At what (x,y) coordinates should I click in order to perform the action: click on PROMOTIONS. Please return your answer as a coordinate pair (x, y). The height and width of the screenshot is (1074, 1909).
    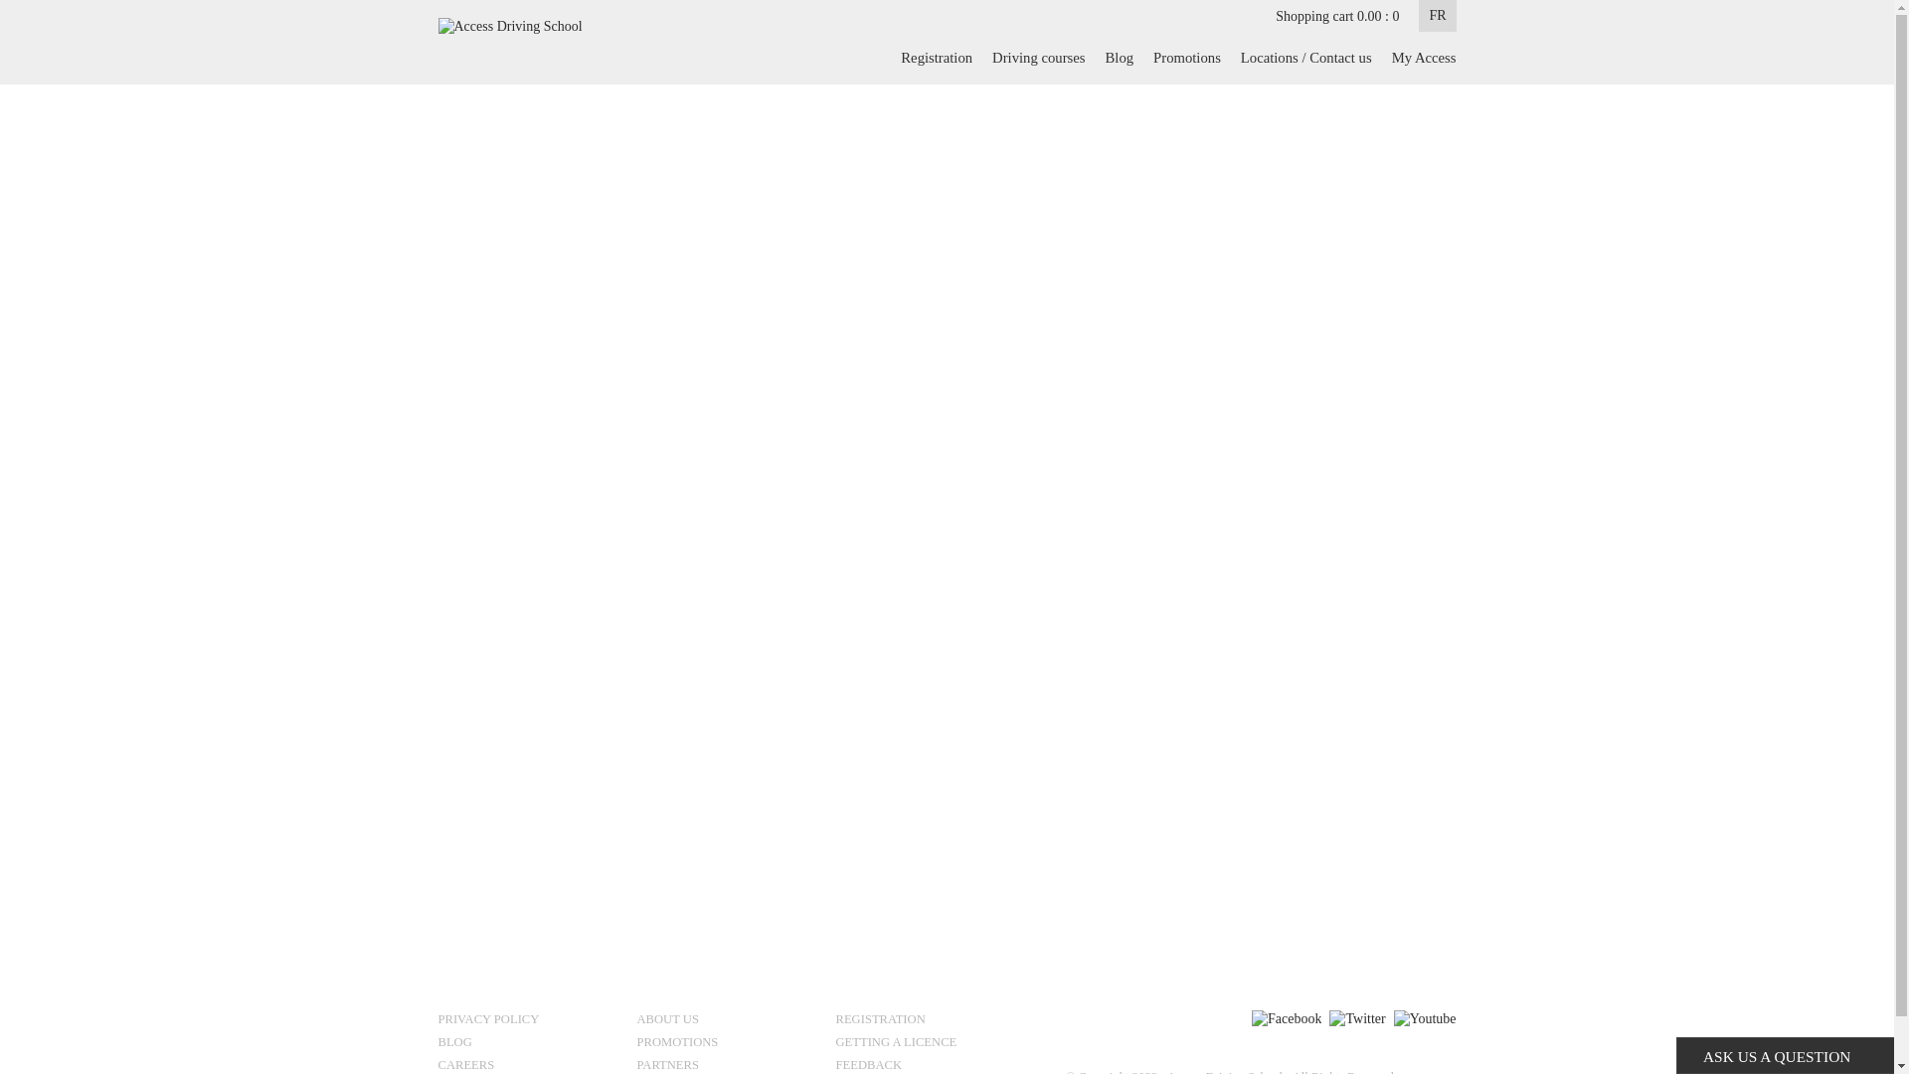
    Looking at the image, I should click on (728, 1044).